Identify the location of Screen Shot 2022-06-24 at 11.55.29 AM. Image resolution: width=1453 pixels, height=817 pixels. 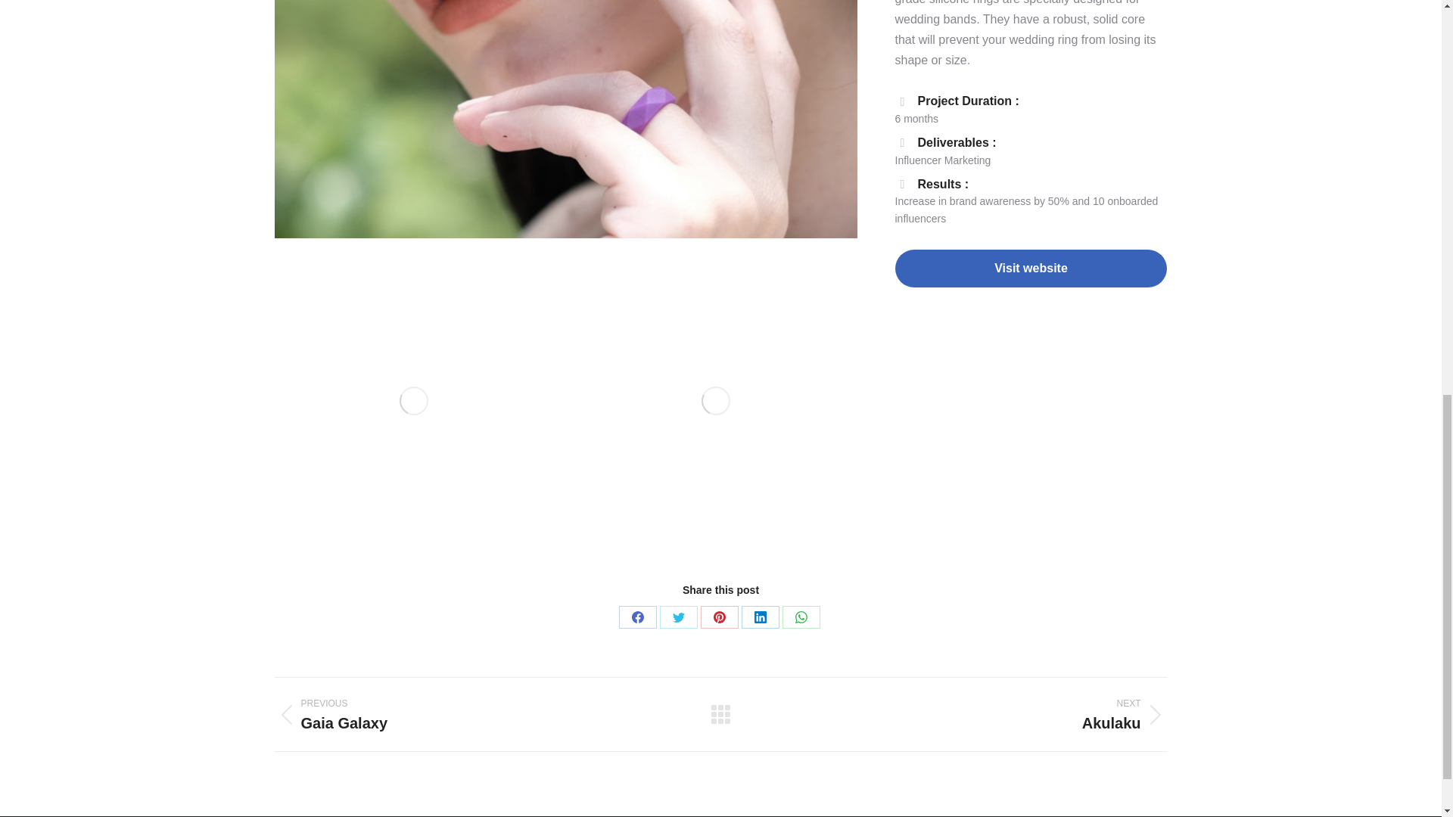
(413, 399).